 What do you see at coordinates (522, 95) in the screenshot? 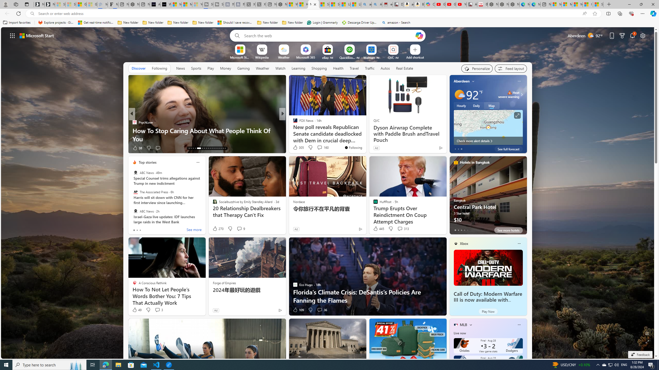
I see `Class: weather-arrow-glyph` at bounding box center [522, 95].